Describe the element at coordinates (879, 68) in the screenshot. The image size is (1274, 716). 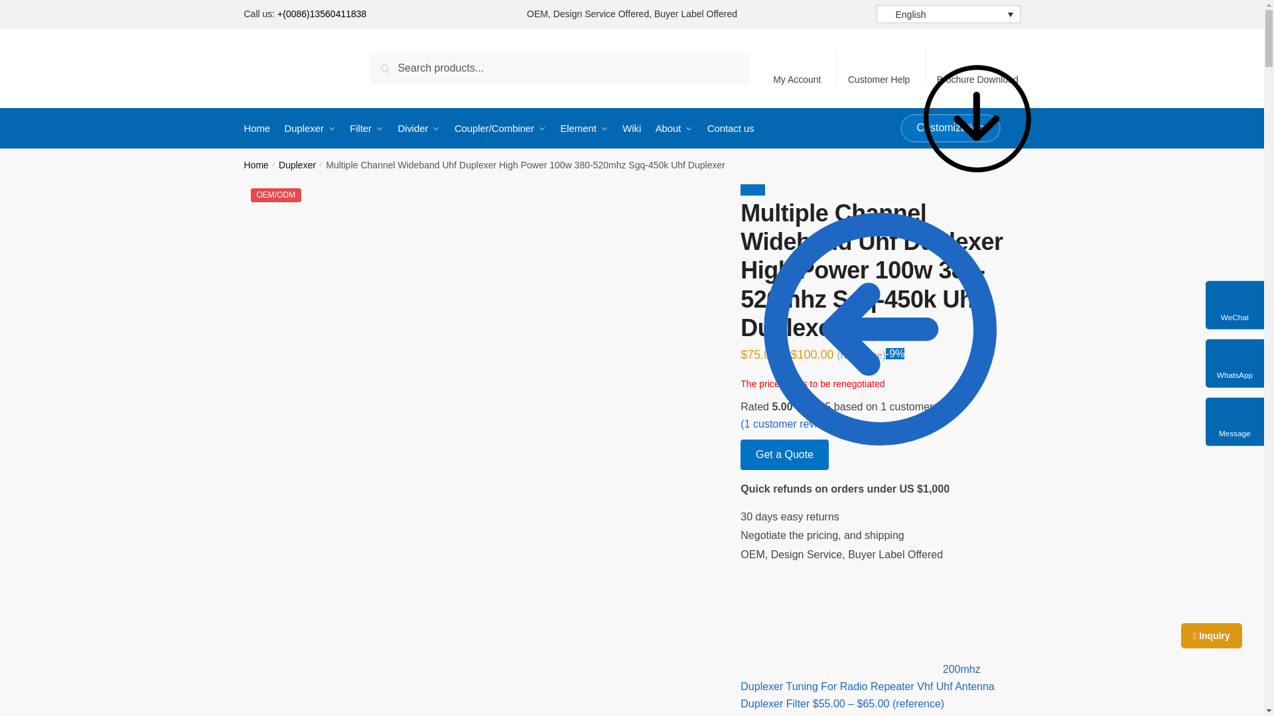
I see `Customer Help` at that location.